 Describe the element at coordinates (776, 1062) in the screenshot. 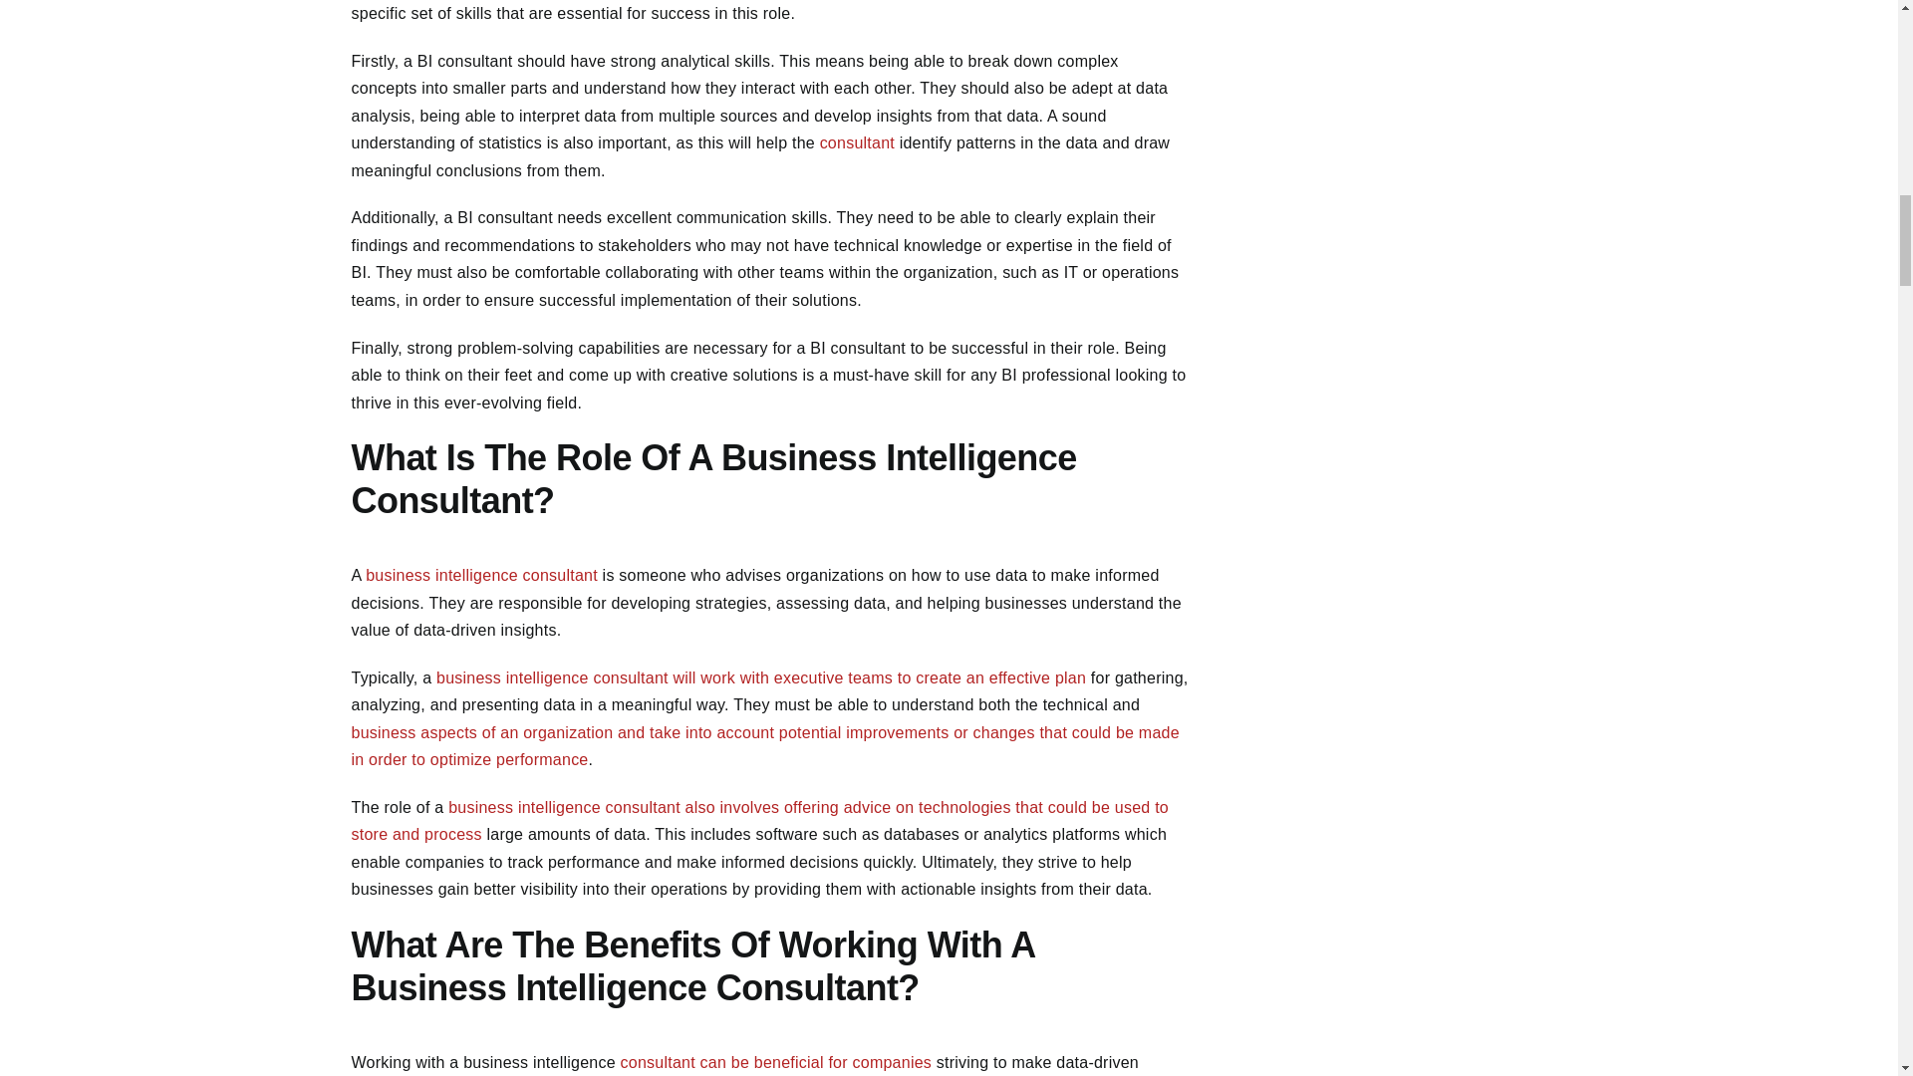

I see `consultant can be beneficial for companies` at that location.